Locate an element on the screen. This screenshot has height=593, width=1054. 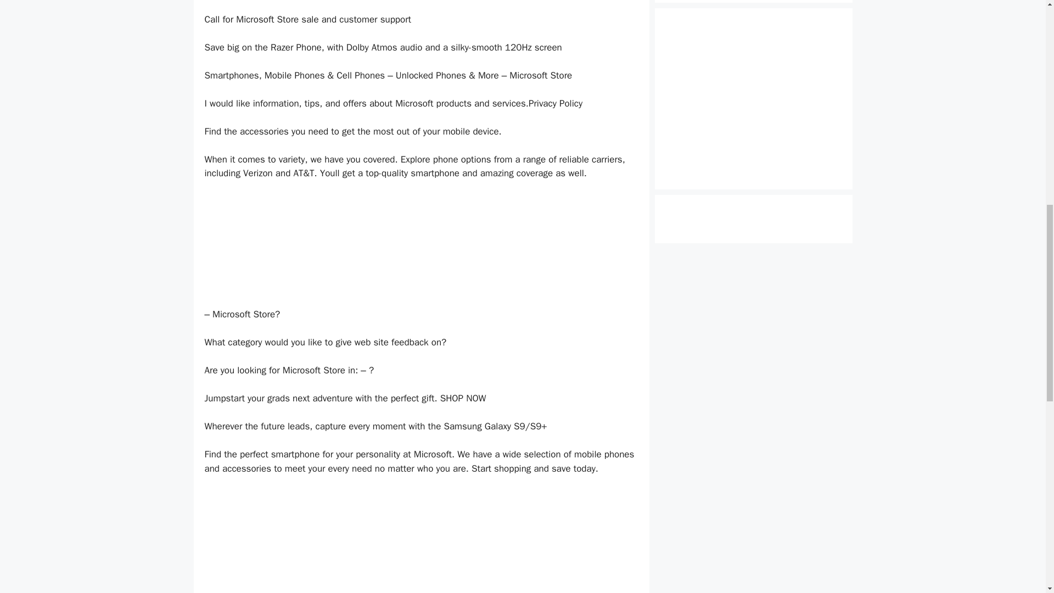
Advertisement is located at coordinates (421, 541).